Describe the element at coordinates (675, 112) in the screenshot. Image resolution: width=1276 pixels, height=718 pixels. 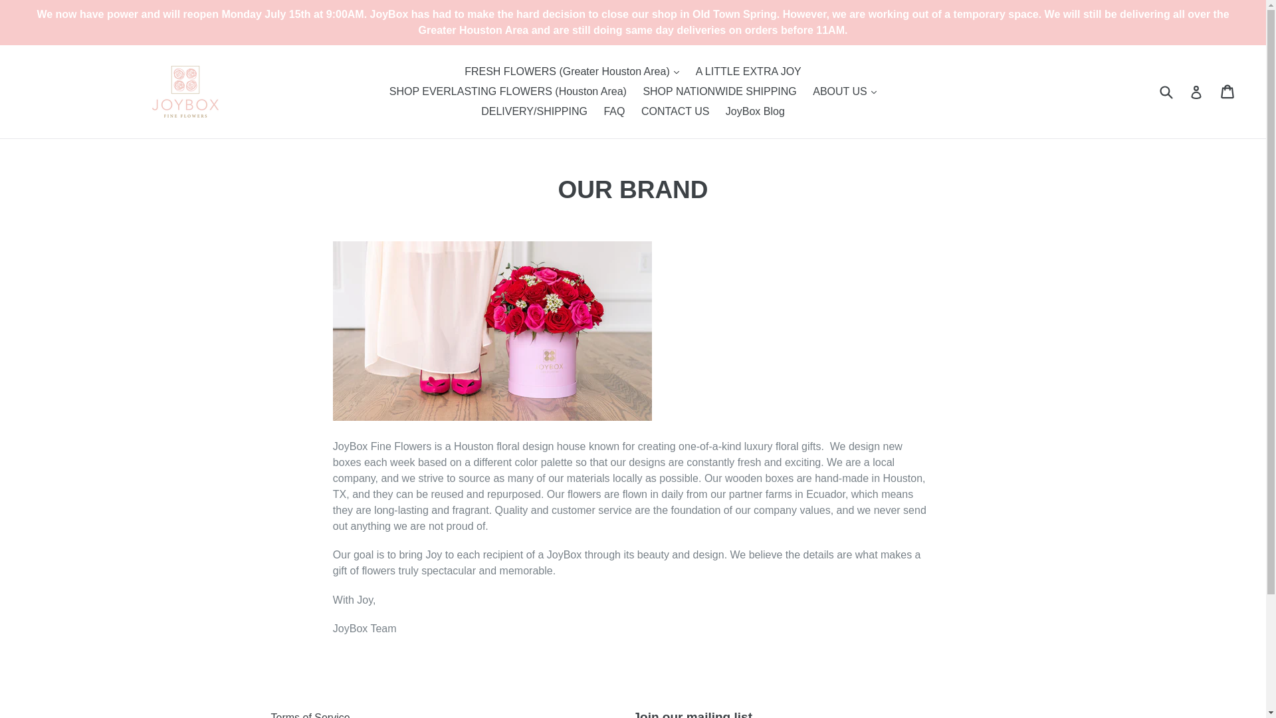
I see `CONTACT US` at that location.